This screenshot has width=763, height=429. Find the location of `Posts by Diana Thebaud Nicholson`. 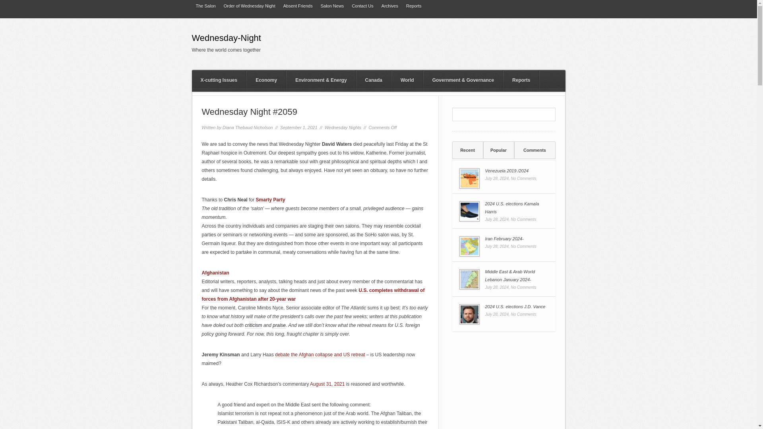

Posts by Diana Thebaud Nicholson is located at coordinates (248, 128).